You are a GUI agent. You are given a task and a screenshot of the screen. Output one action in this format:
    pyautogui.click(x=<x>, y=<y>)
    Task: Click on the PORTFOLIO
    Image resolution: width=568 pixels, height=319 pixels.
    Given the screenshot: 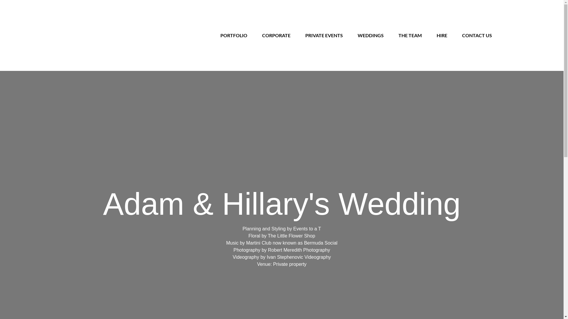 What is the action you would take?
    pyautogui.click(x=234, y=35)
    